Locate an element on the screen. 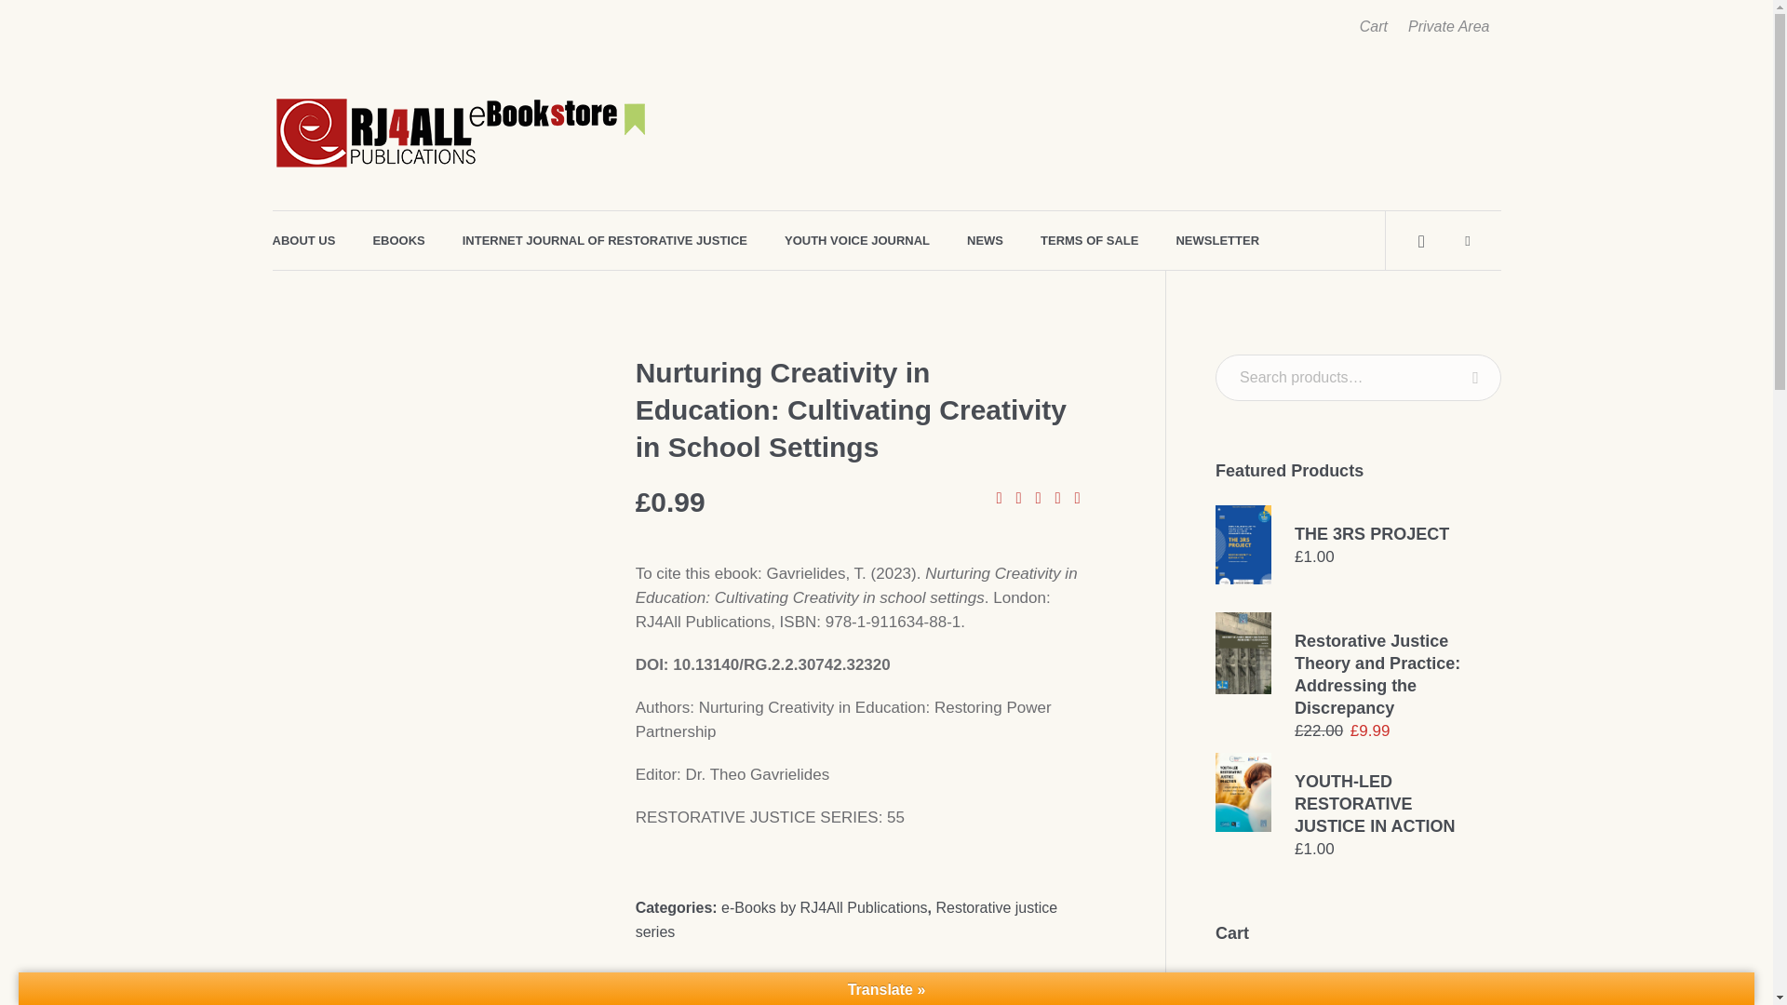 Image resolution: width=1787 pixels, height=1005 pixels. NEWSLETTER is located at coordinates (1217, 240).